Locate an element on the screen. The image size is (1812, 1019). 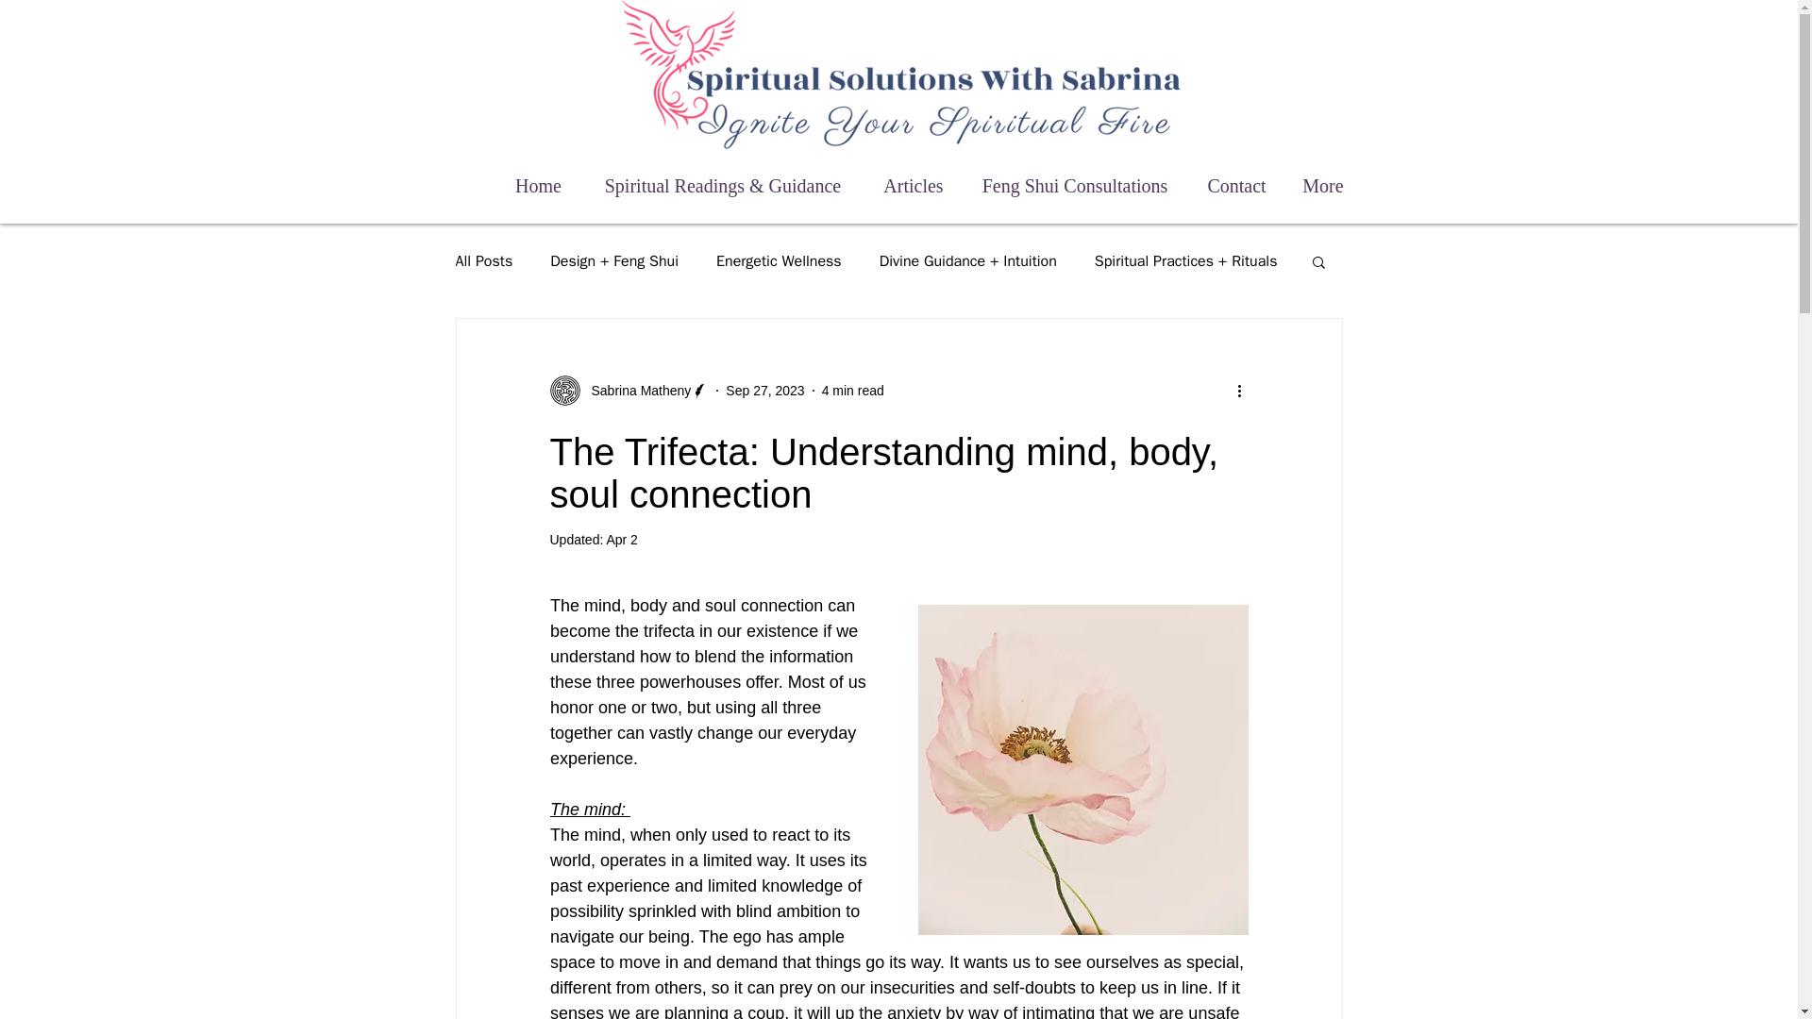
Apr 2 is located at coordinates (621, 539).